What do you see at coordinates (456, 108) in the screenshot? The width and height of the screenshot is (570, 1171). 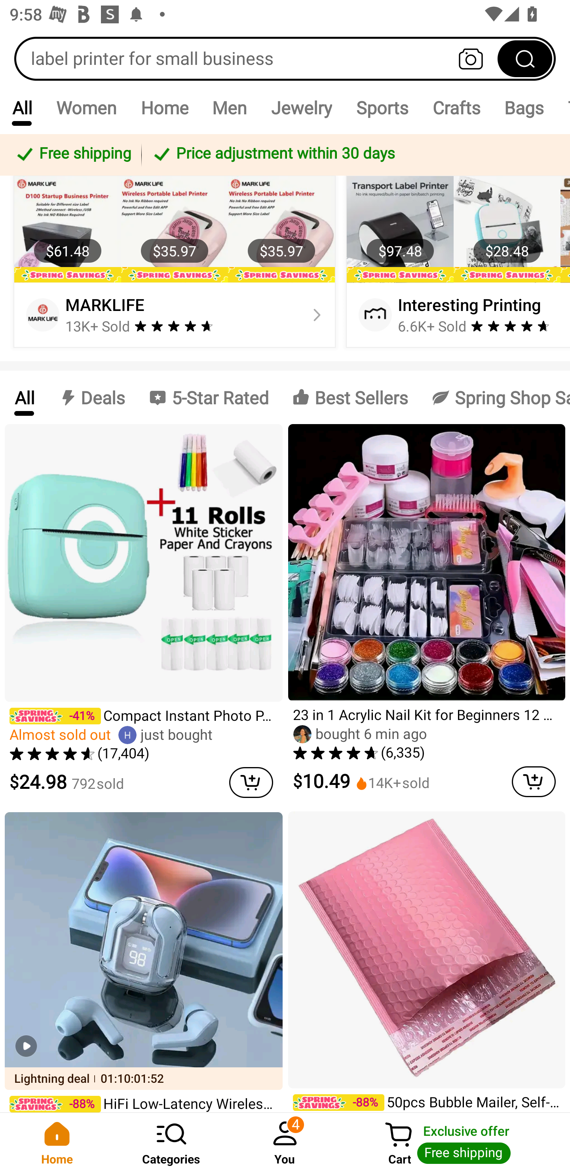 I see `Crafts` at bounding box center [456, 108].